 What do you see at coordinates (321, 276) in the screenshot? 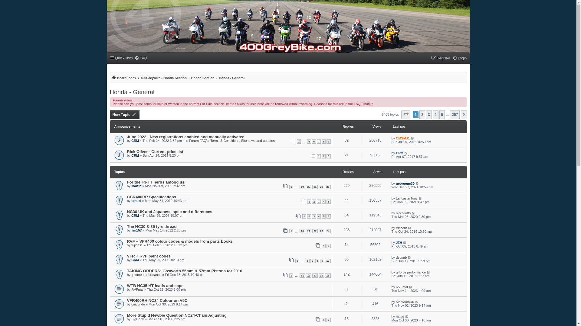
I see `14` at bounding box center [321, 276].